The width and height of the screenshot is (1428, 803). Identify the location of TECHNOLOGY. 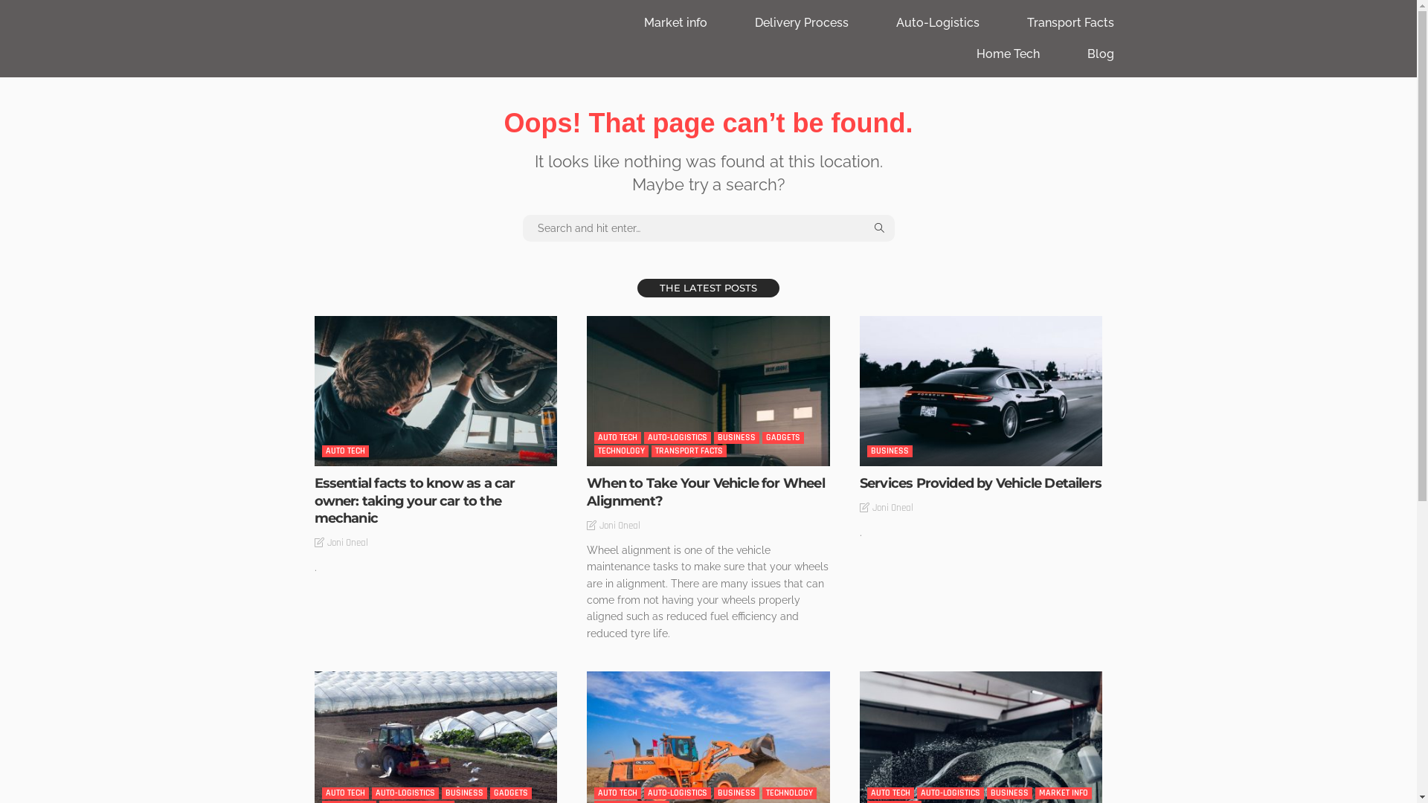
(790, 793).